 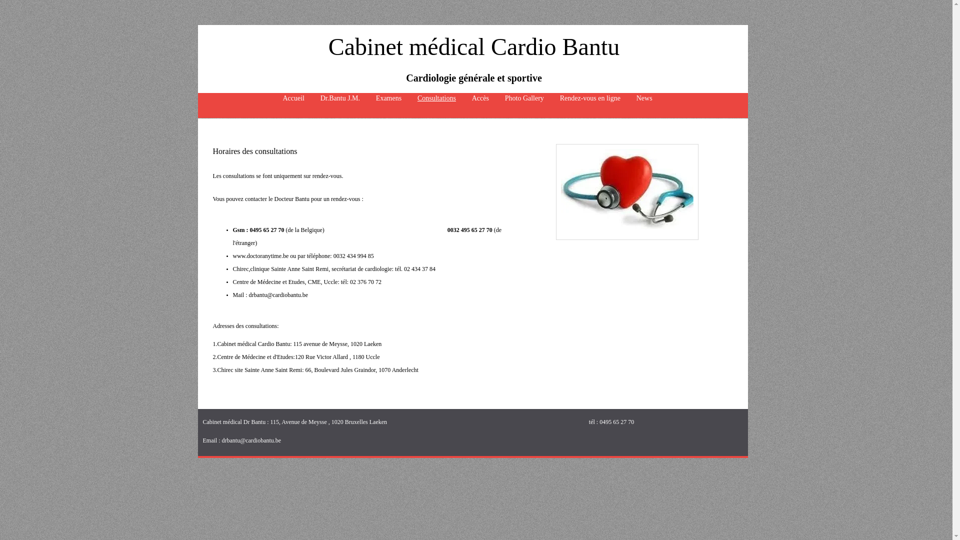 What do you see at coordinates (590, 98) in the screenshot?
I see `Rendez-vous en ligne` at bounding box center [590, 98].